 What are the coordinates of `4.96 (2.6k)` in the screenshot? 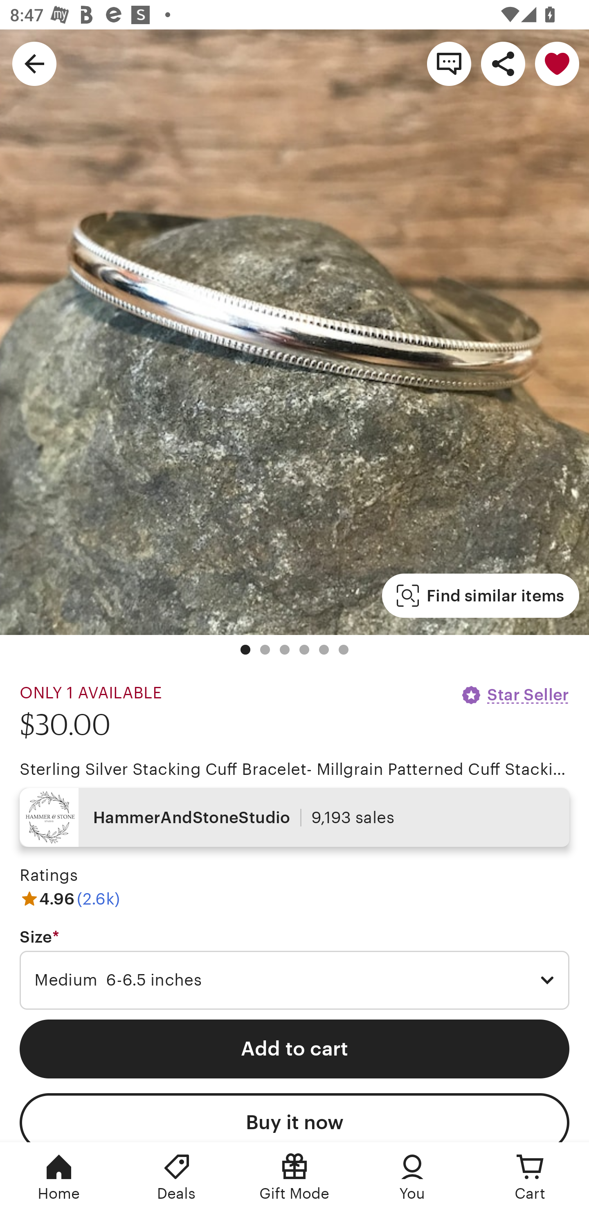 It's located at (70, 898).